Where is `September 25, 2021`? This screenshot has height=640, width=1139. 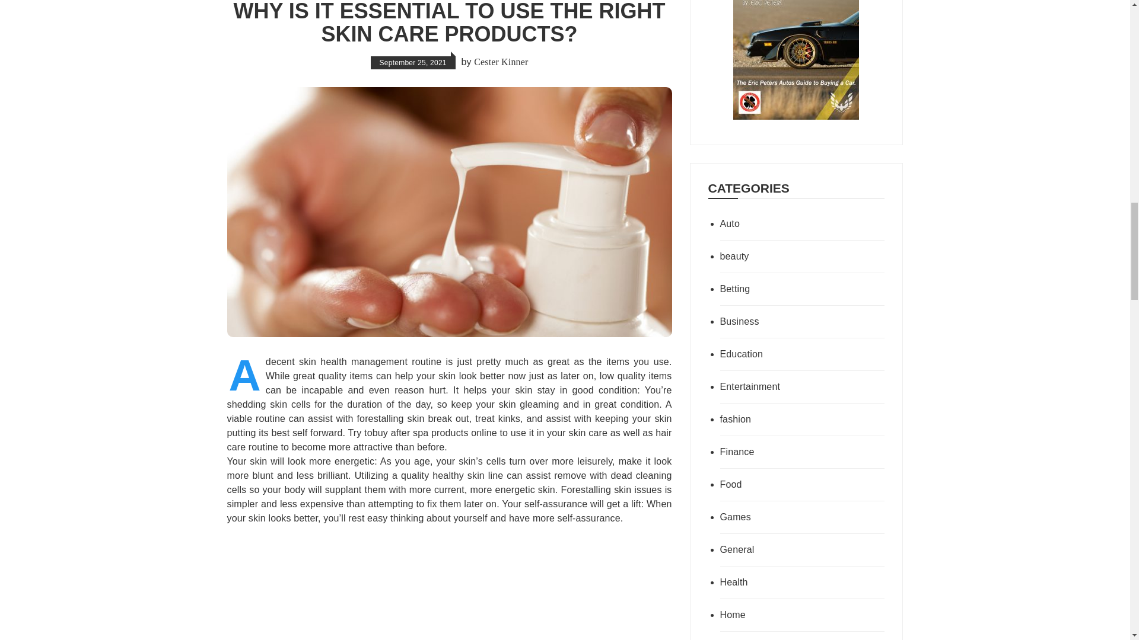
September 25, 2021 is located at coordinates (413, 63).